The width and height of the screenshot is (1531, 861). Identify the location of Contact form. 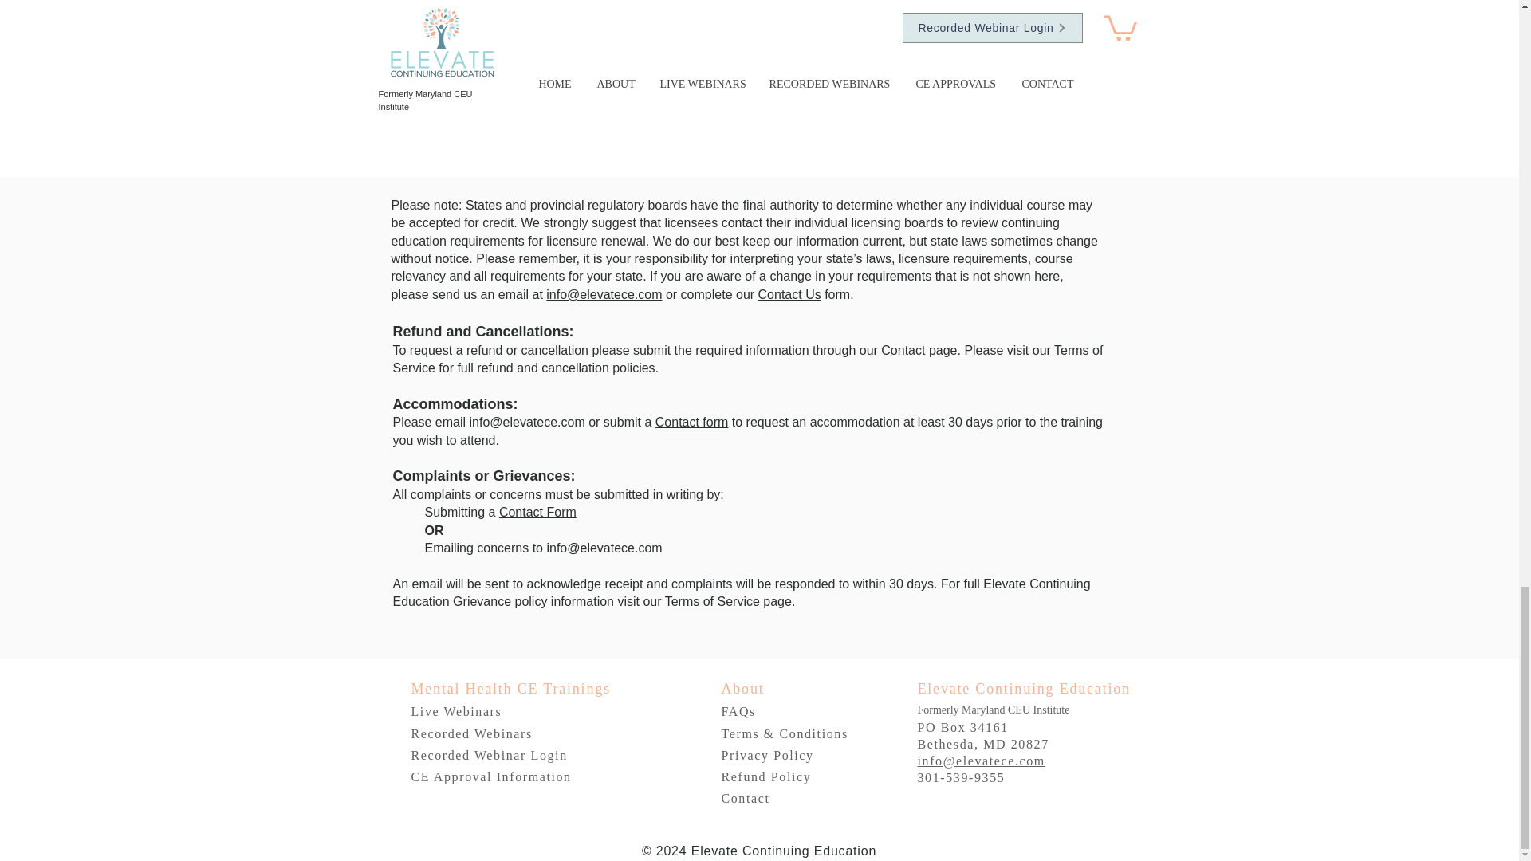
(691, 421).